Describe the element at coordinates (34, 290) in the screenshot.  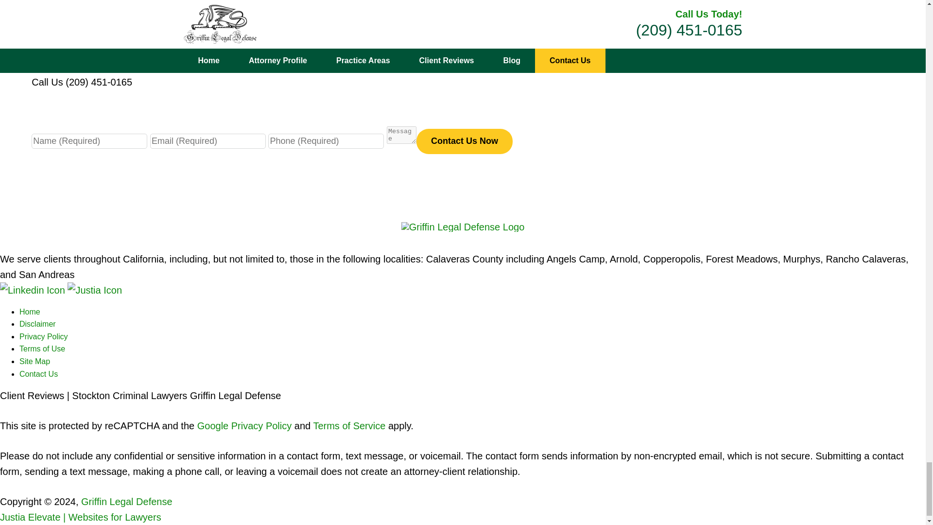
I see `Linkedin` at that location.